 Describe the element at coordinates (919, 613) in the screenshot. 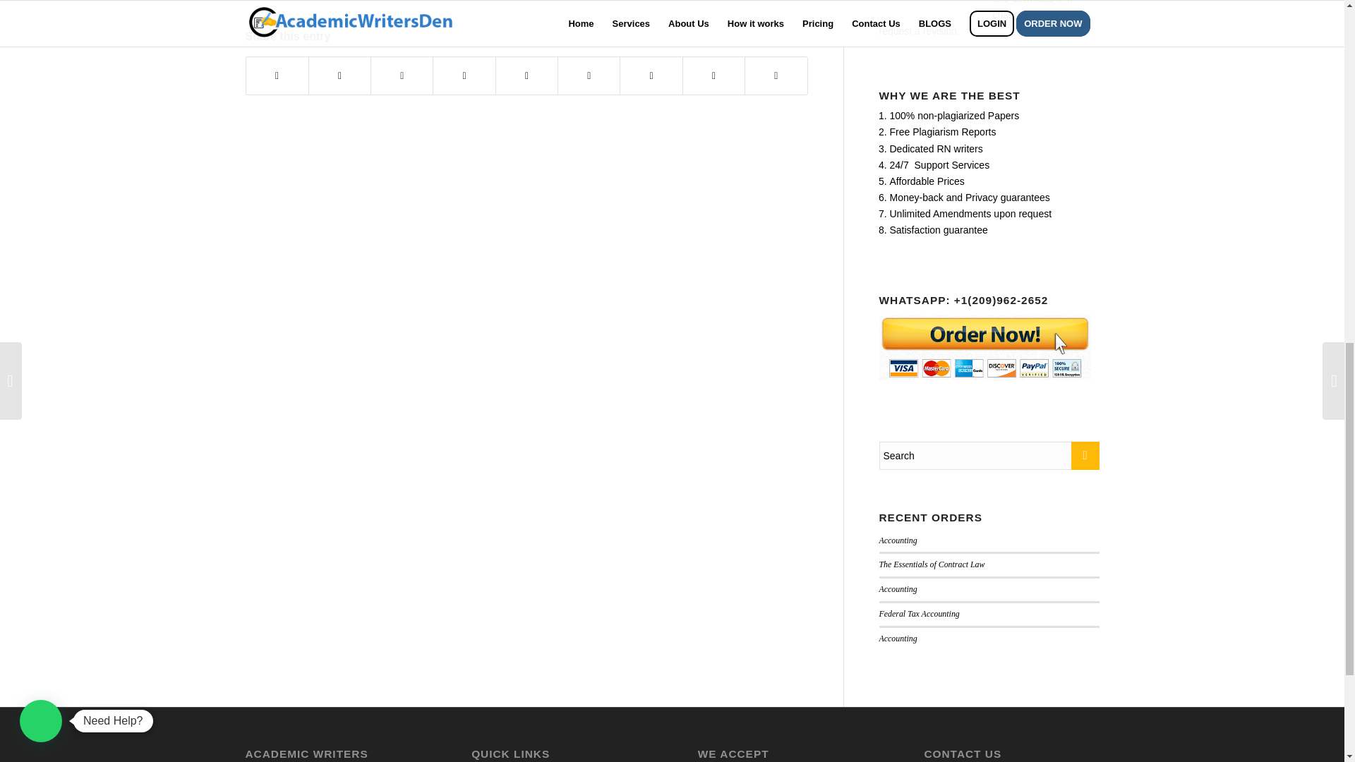

I see `Federal Tax Accounting` at that location.